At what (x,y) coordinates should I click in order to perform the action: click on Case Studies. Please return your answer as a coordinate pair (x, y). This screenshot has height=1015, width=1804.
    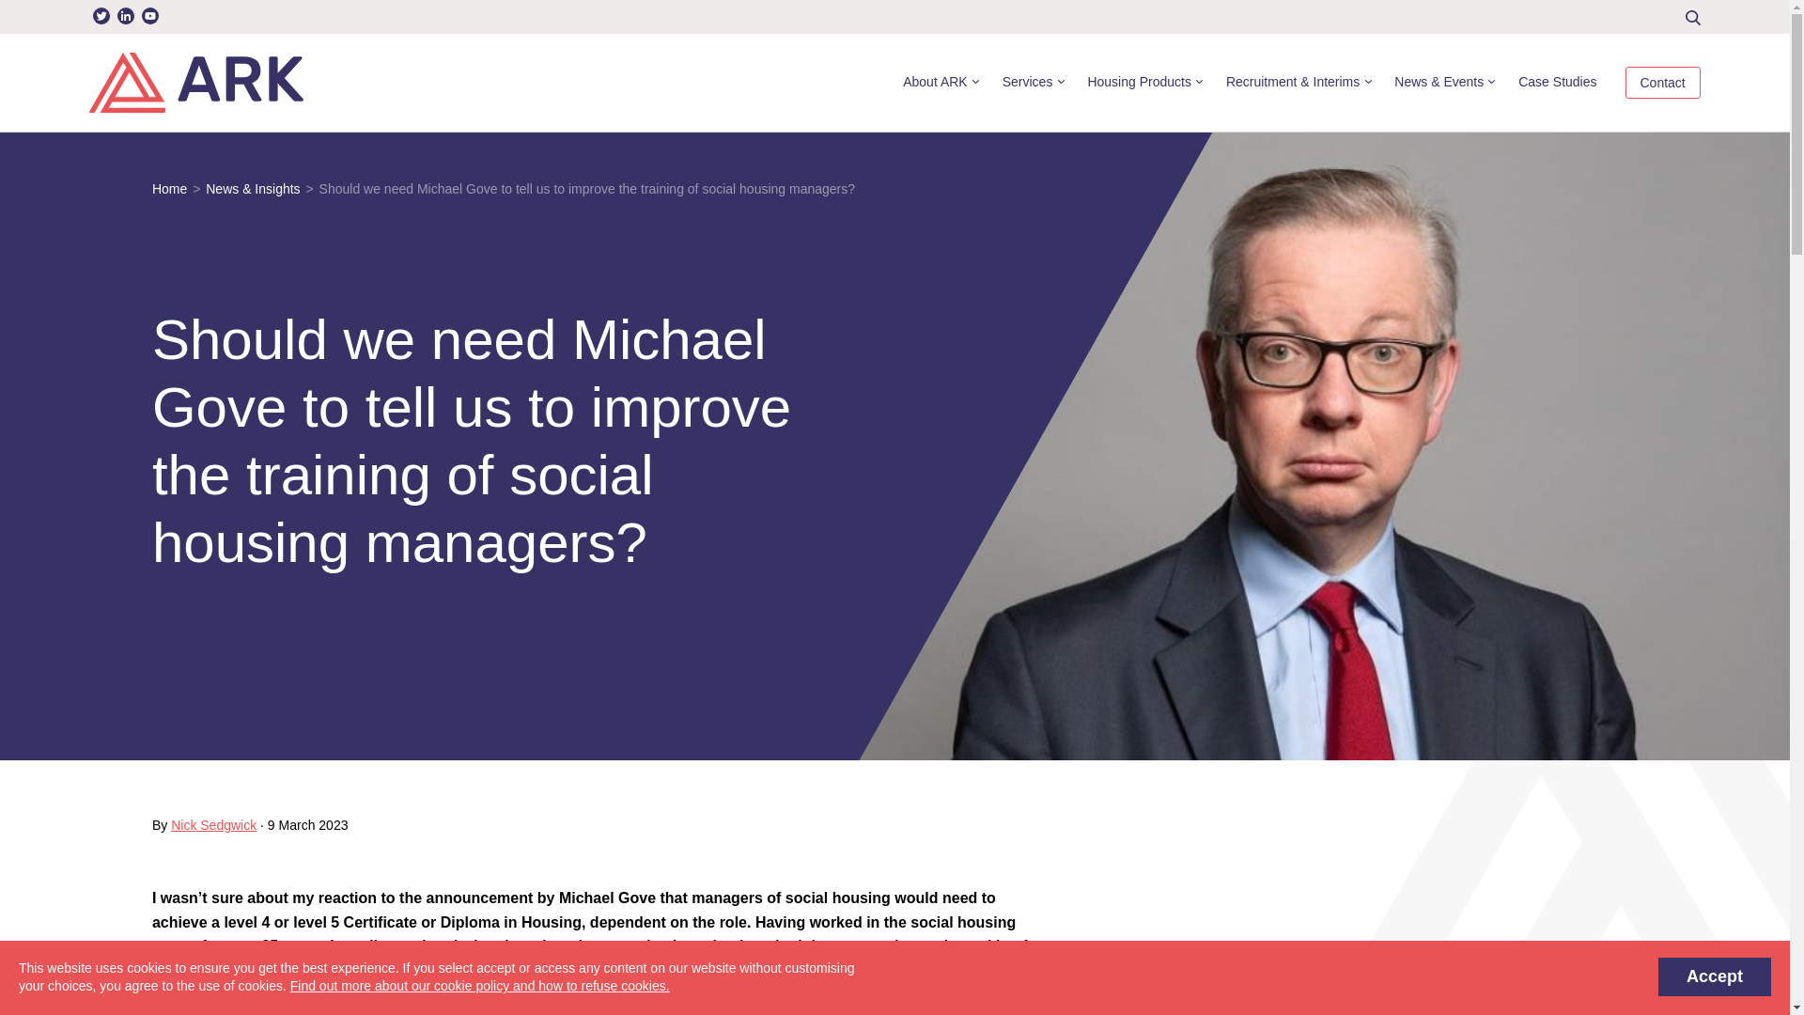
    Looking at the image, I should click on (1558, 83).